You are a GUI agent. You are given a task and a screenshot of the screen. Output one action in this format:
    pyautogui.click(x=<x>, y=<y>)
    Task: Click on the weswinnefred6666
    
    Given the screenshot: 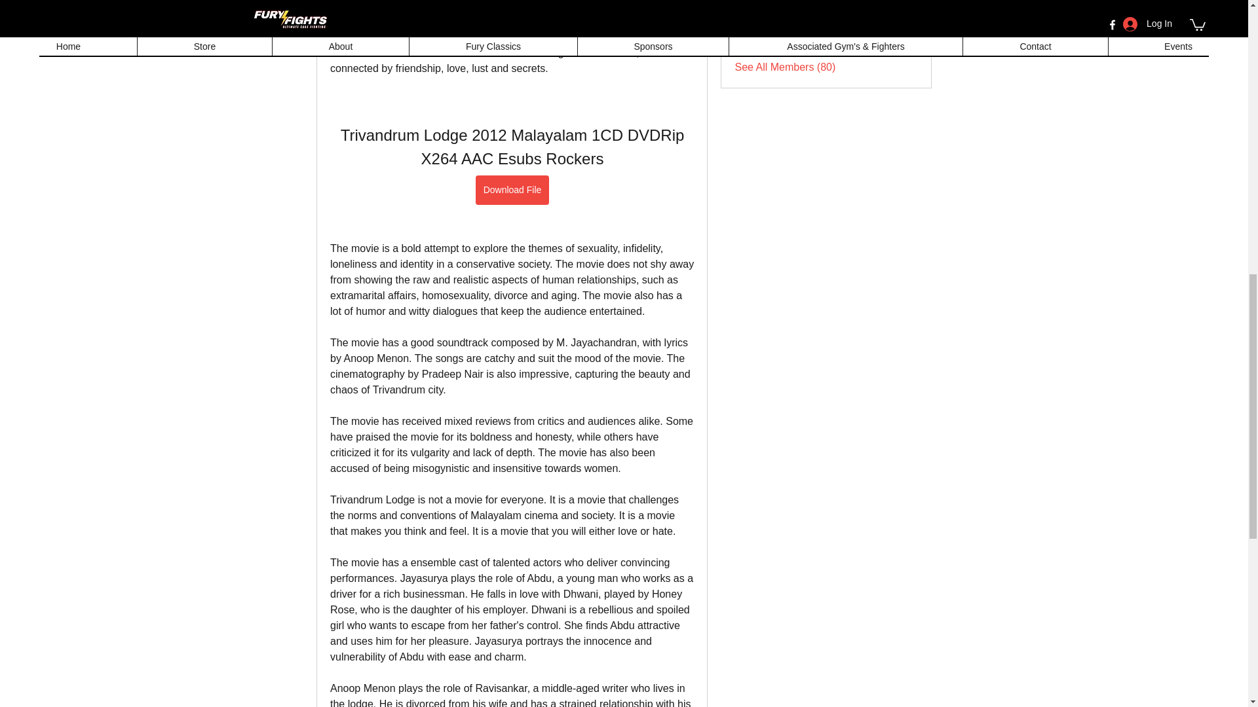 What is the action you would take?
    pyautogui.click(x=746, y=8)
    